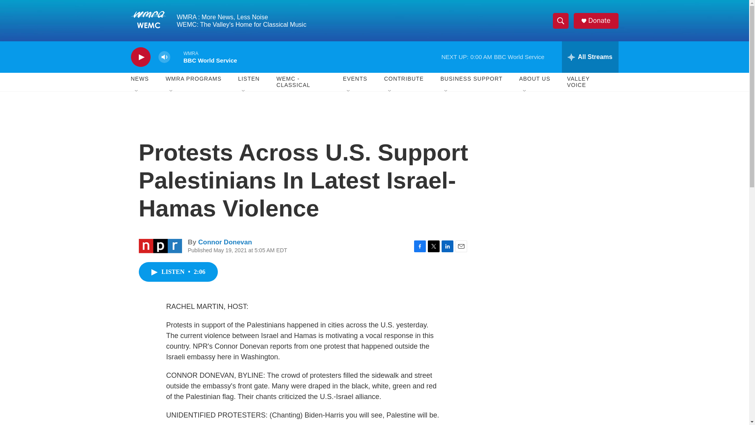 The width and height of the screenshot is (755, 425). I want to click on 3rd party ad content, so click(551, 164).